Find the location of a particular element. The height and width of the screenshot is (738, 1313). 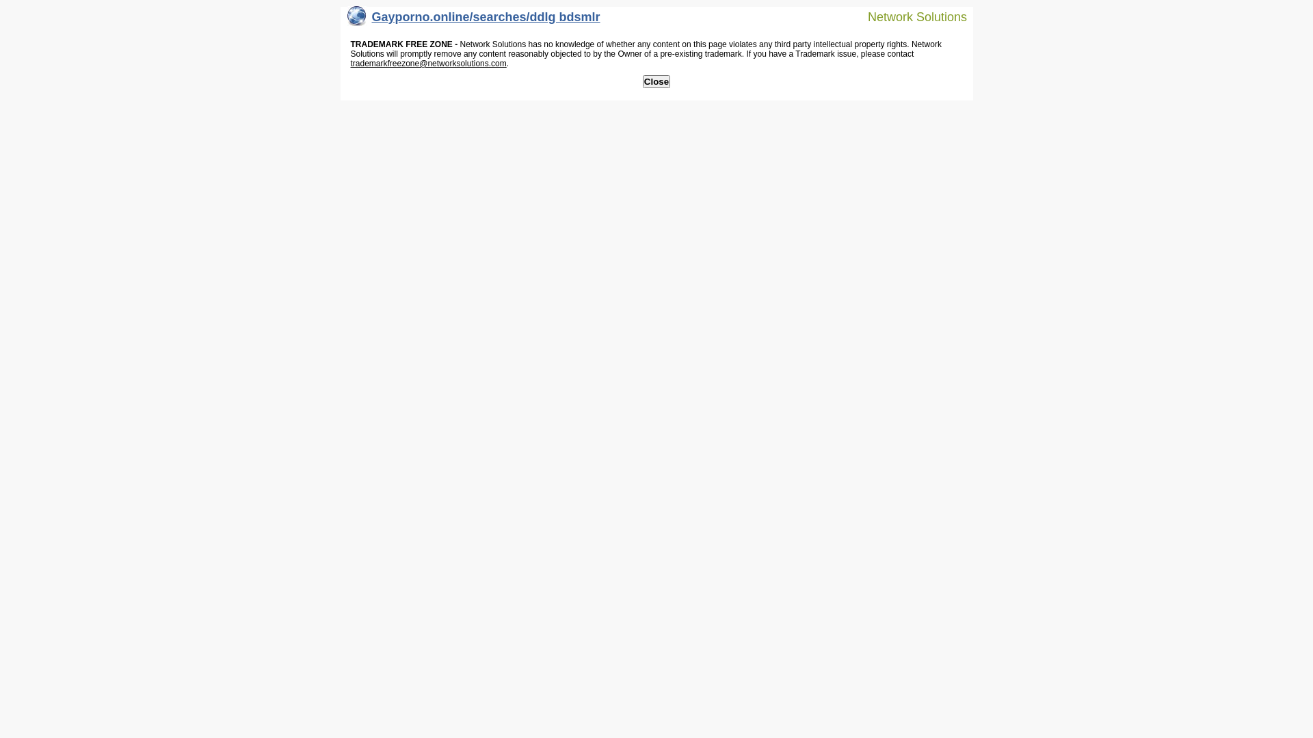

Close is located at coordinates (656, 82).